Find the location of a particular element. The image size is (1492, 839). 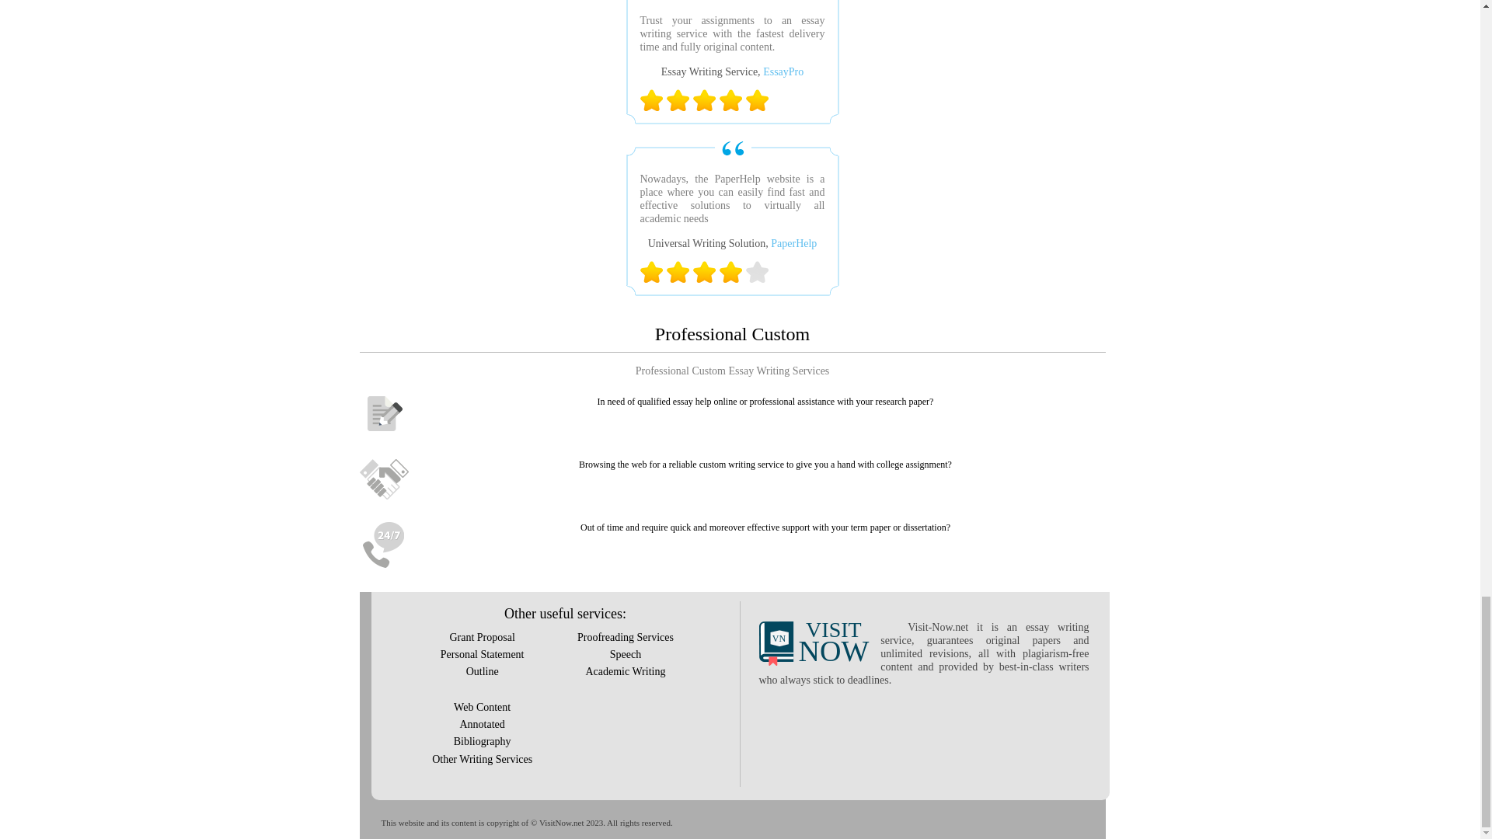

PaperHelp is located at coordinates (793, 242).